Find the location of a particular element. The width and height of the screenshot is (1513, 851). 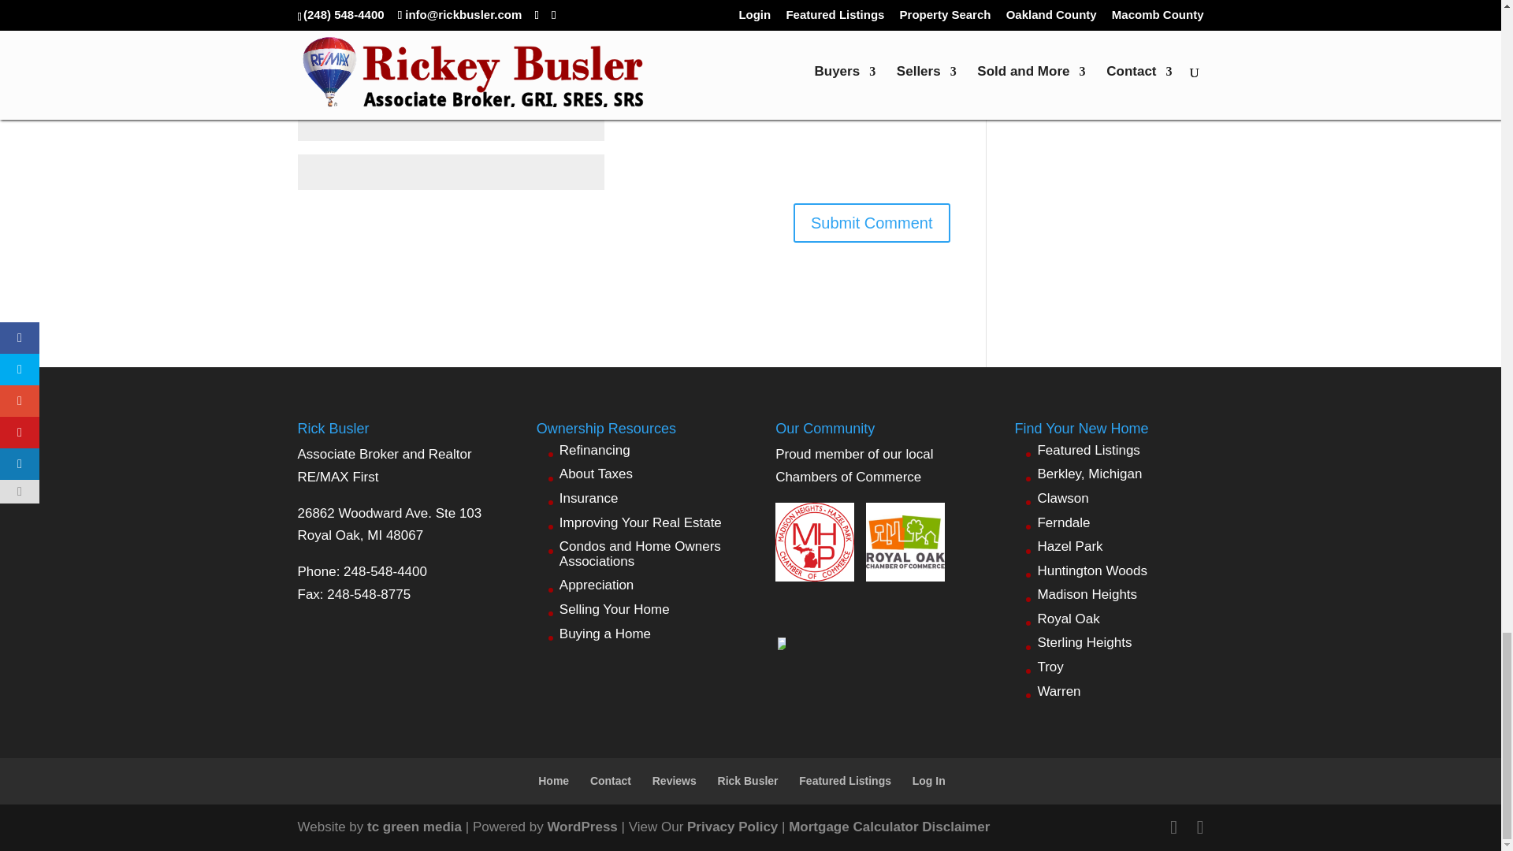

Submit Comment is located at coordinates (872, 222).